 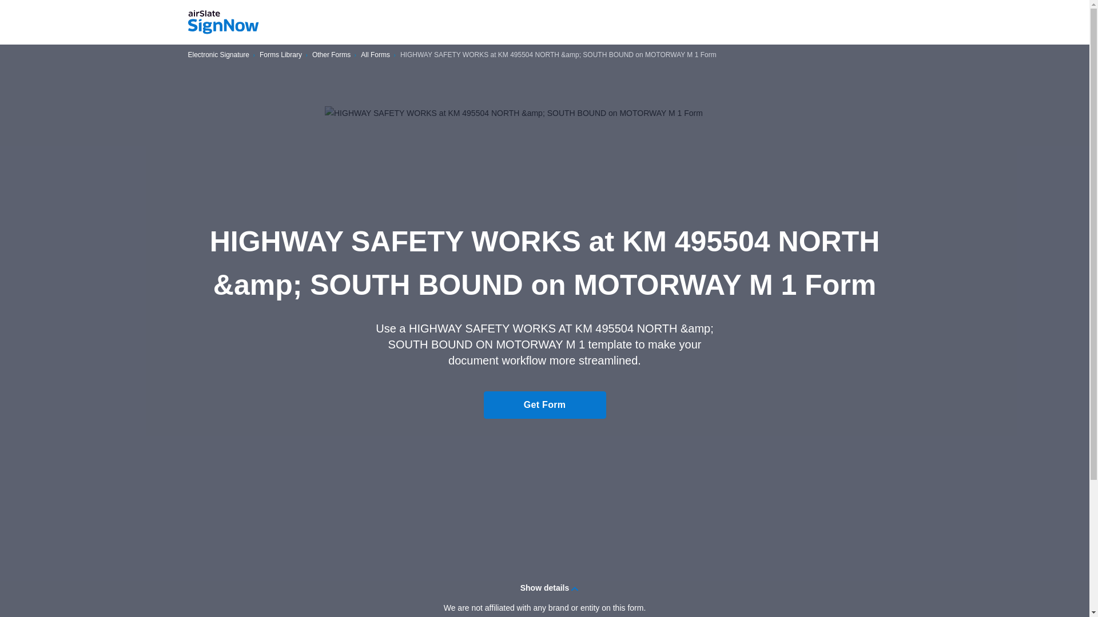 What do you see at coordinates (223, 22) in the screenshot?
I see `signNow` at bounding box center [223, 22].